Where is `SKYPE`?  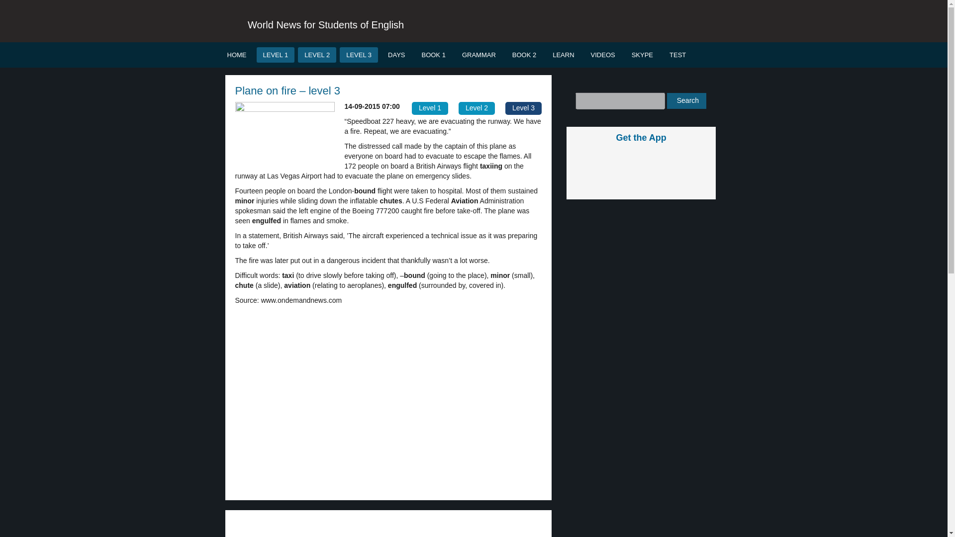 SKYPE is located at coordinates (643, 55).